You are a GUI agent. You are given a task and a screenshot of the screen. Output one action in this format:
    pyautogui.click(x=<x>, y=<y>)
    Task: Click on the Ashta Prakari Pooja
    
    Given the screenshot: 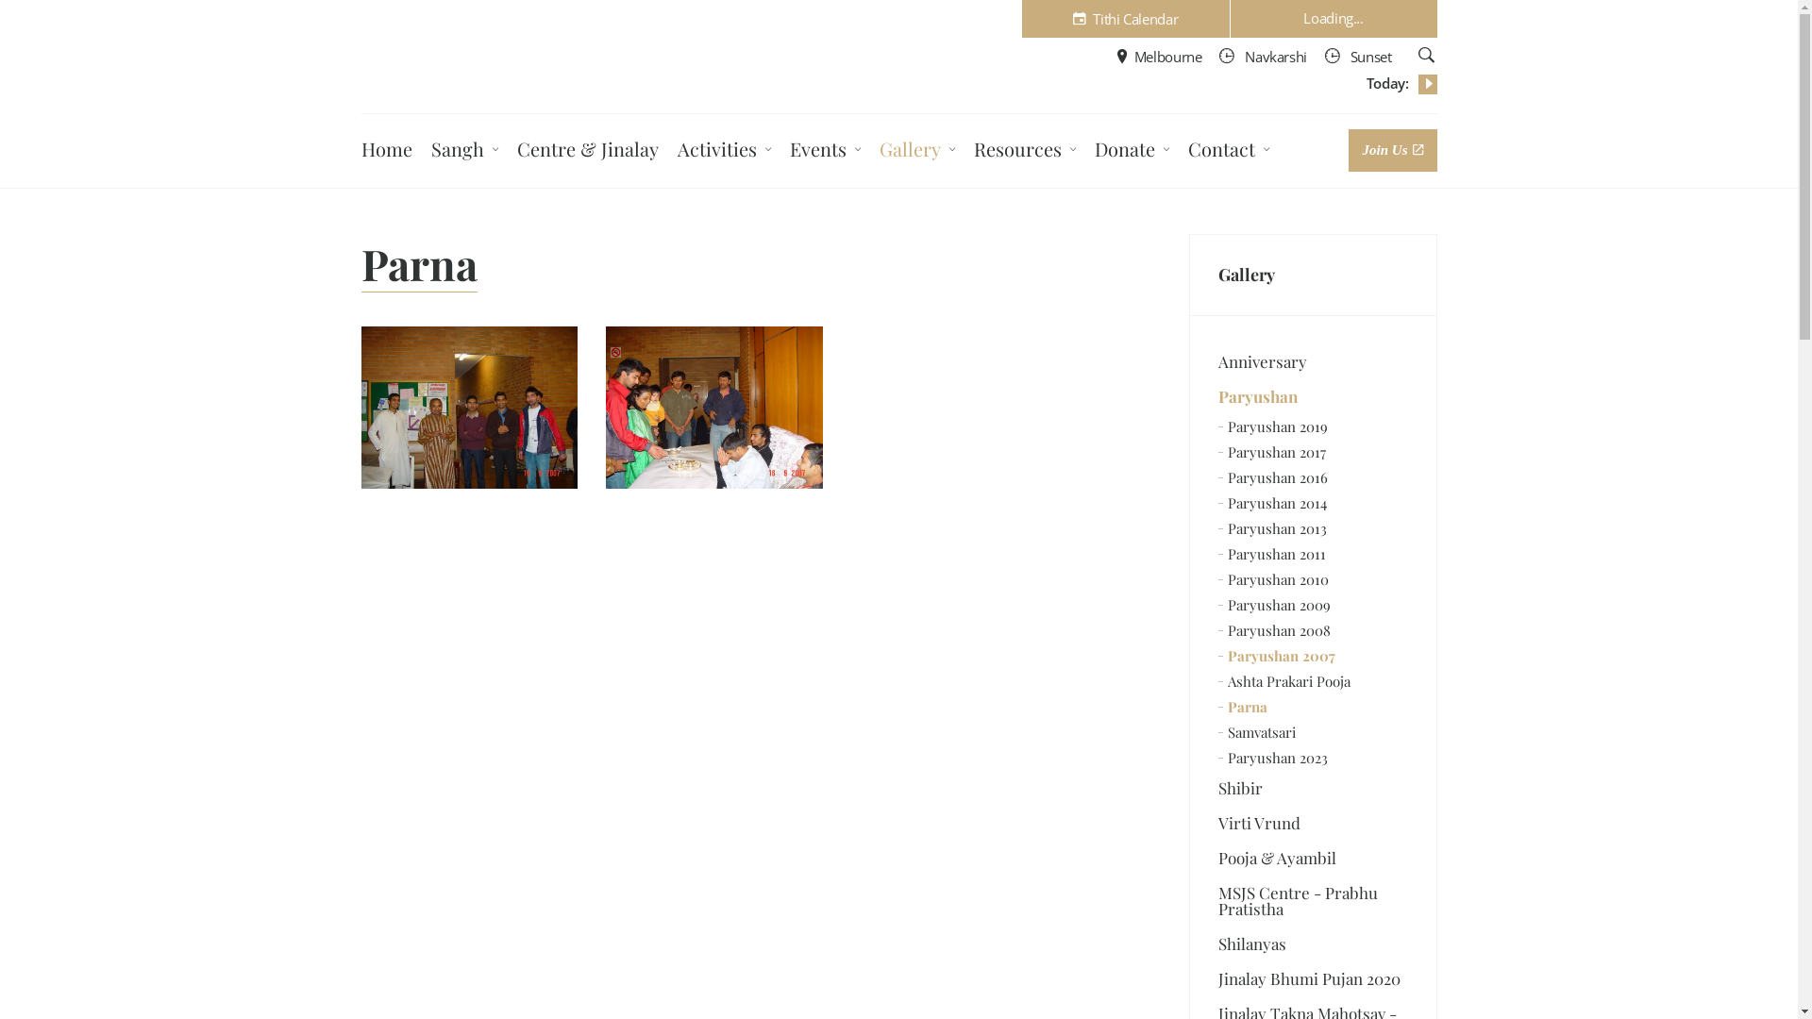 What is the action you would take?
    pyautogui.click(x=1314, y=681)
    